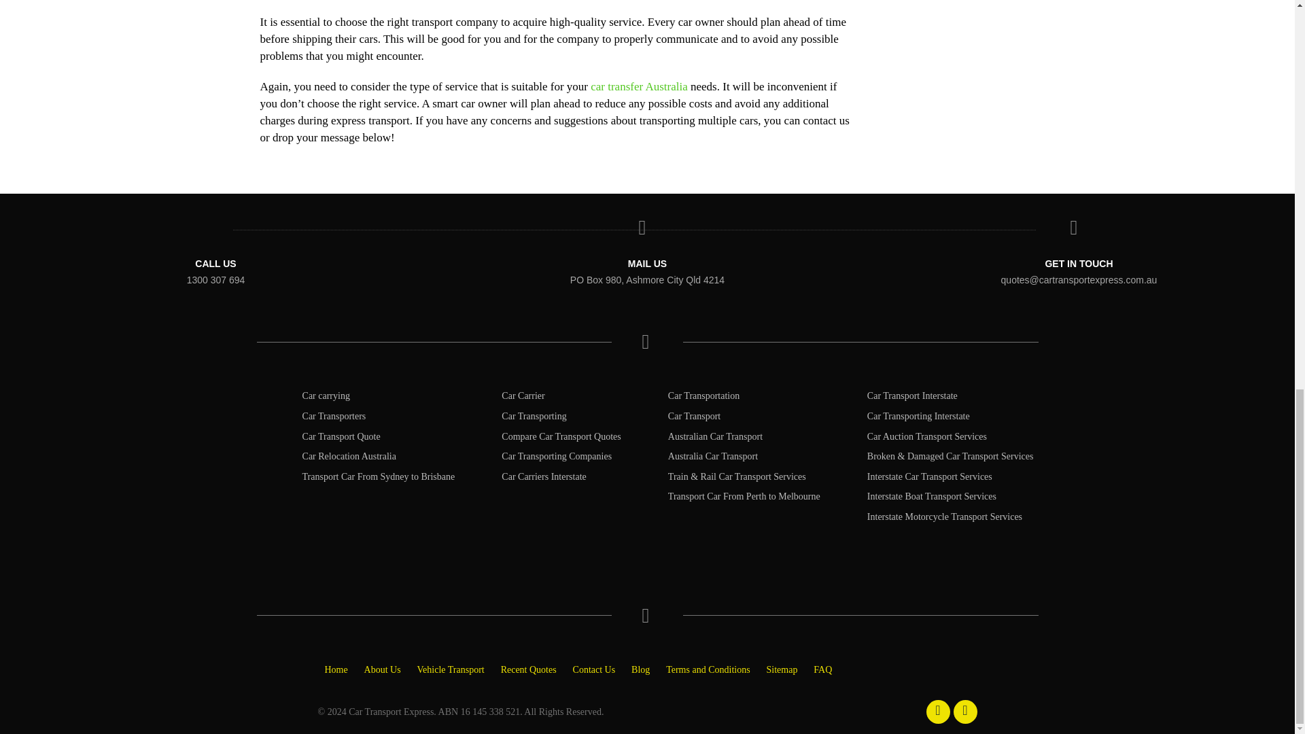 The image size is (1305, 734). What do you see at coordinates (912, 396) in the screenshot?
I see `Car Transport Interstate` at bounding box center [912, 396].